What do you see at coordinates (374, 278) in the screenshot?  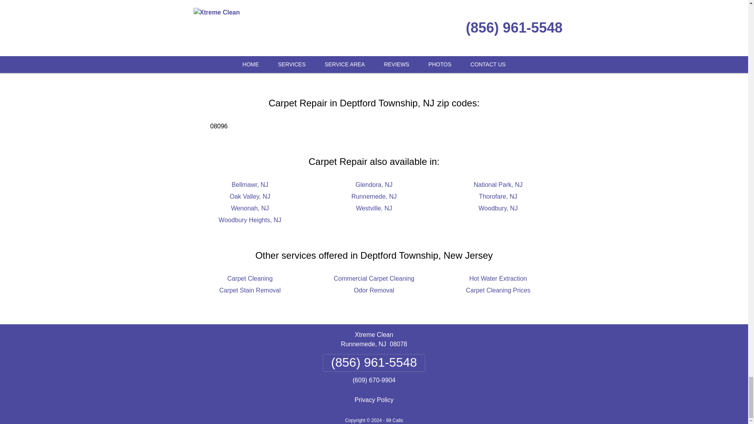 I see `Commercial Carpet Cleaning` at bounding box center [374, 278].